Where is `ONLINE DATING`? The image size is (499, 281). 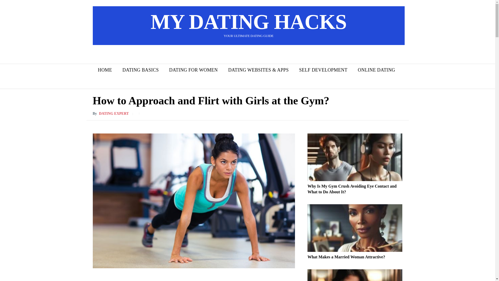
ONLINE DATING is located at coordinates (377, 70).